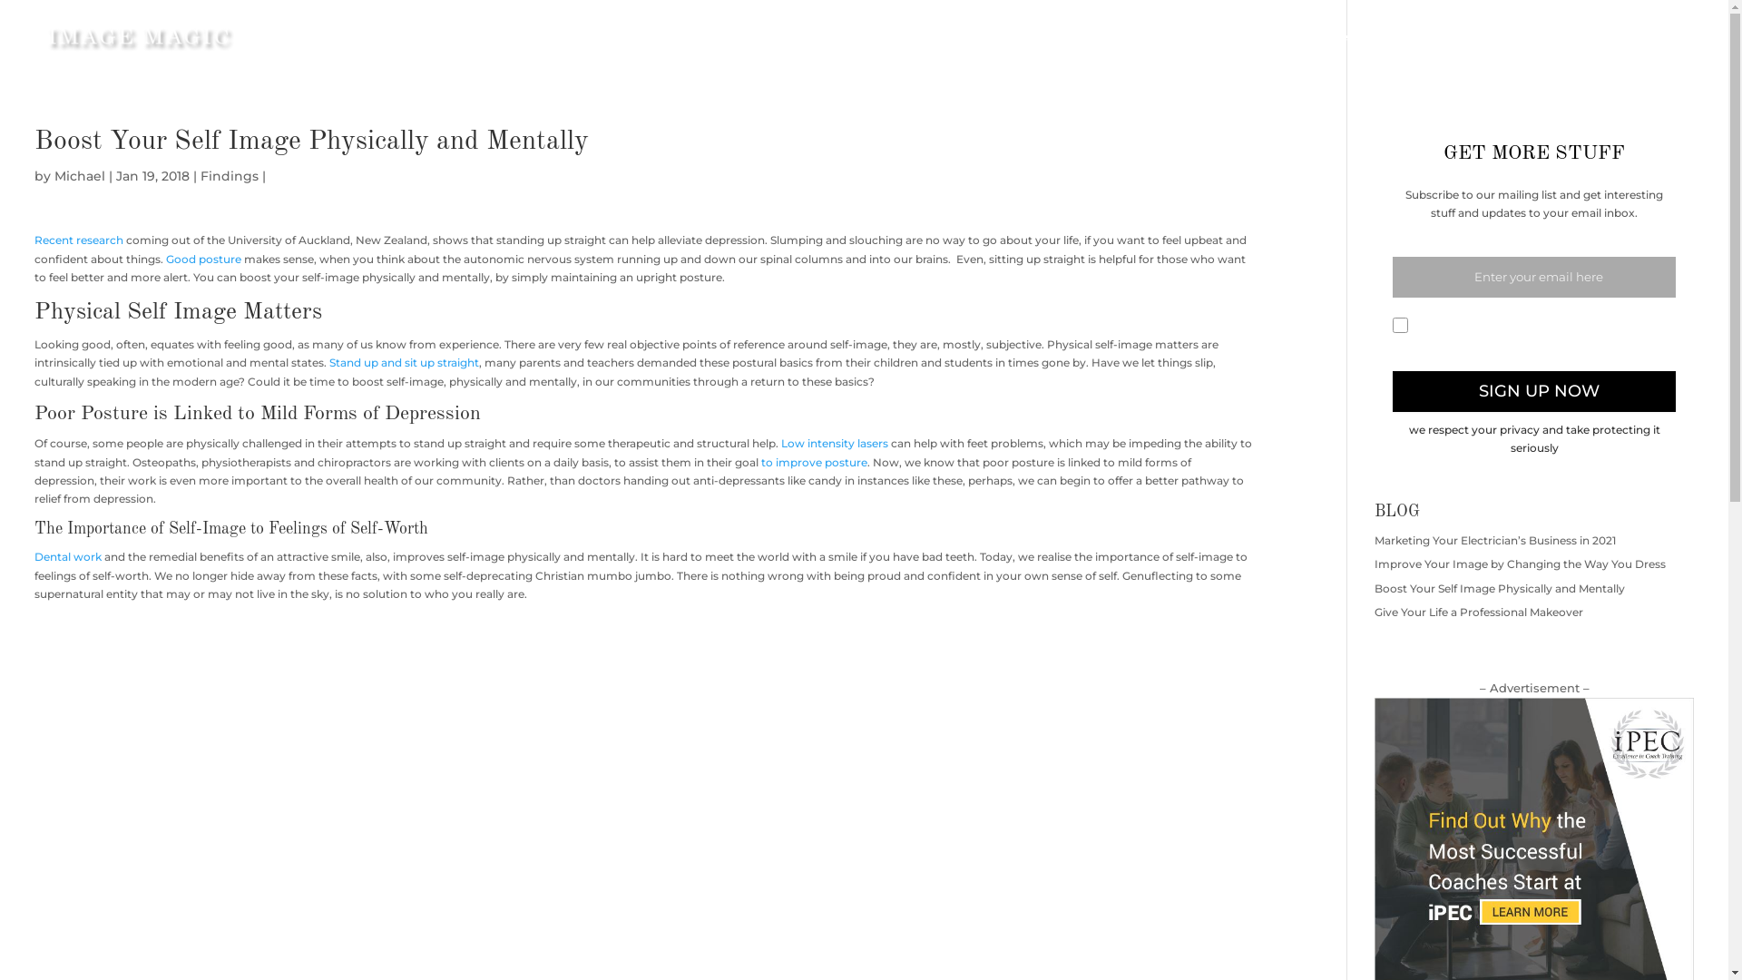 The image size is (1742, 980). I want to click on Improve Your Image by Changing the Way You Dress, so click(1521, 564).